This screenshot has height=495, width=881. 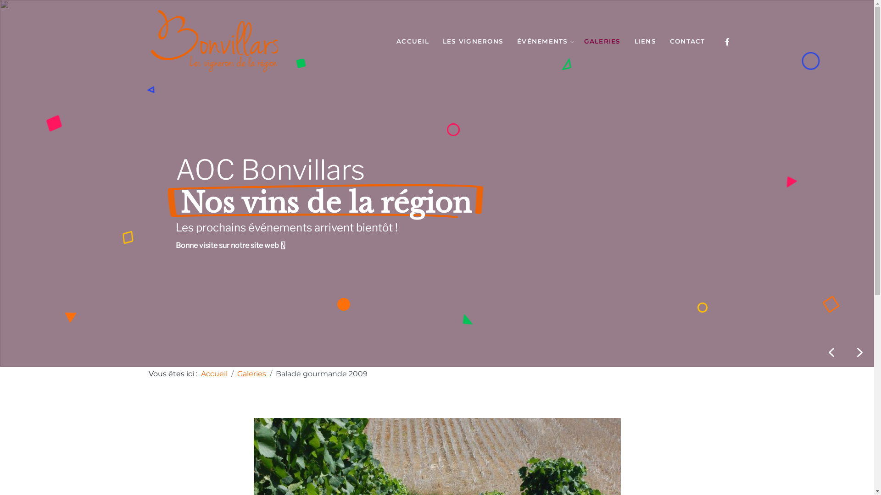 I want to click on ACCUEIL, so click(x=413, y=41).